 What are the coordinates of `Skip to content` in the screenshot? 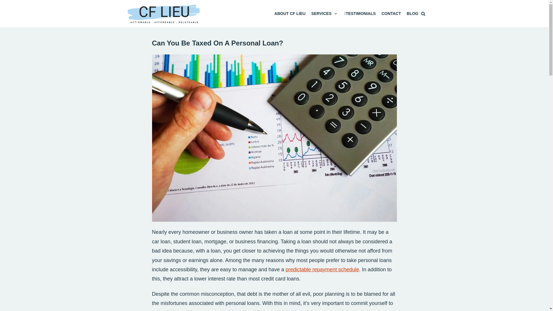 It's located at (6, 12).